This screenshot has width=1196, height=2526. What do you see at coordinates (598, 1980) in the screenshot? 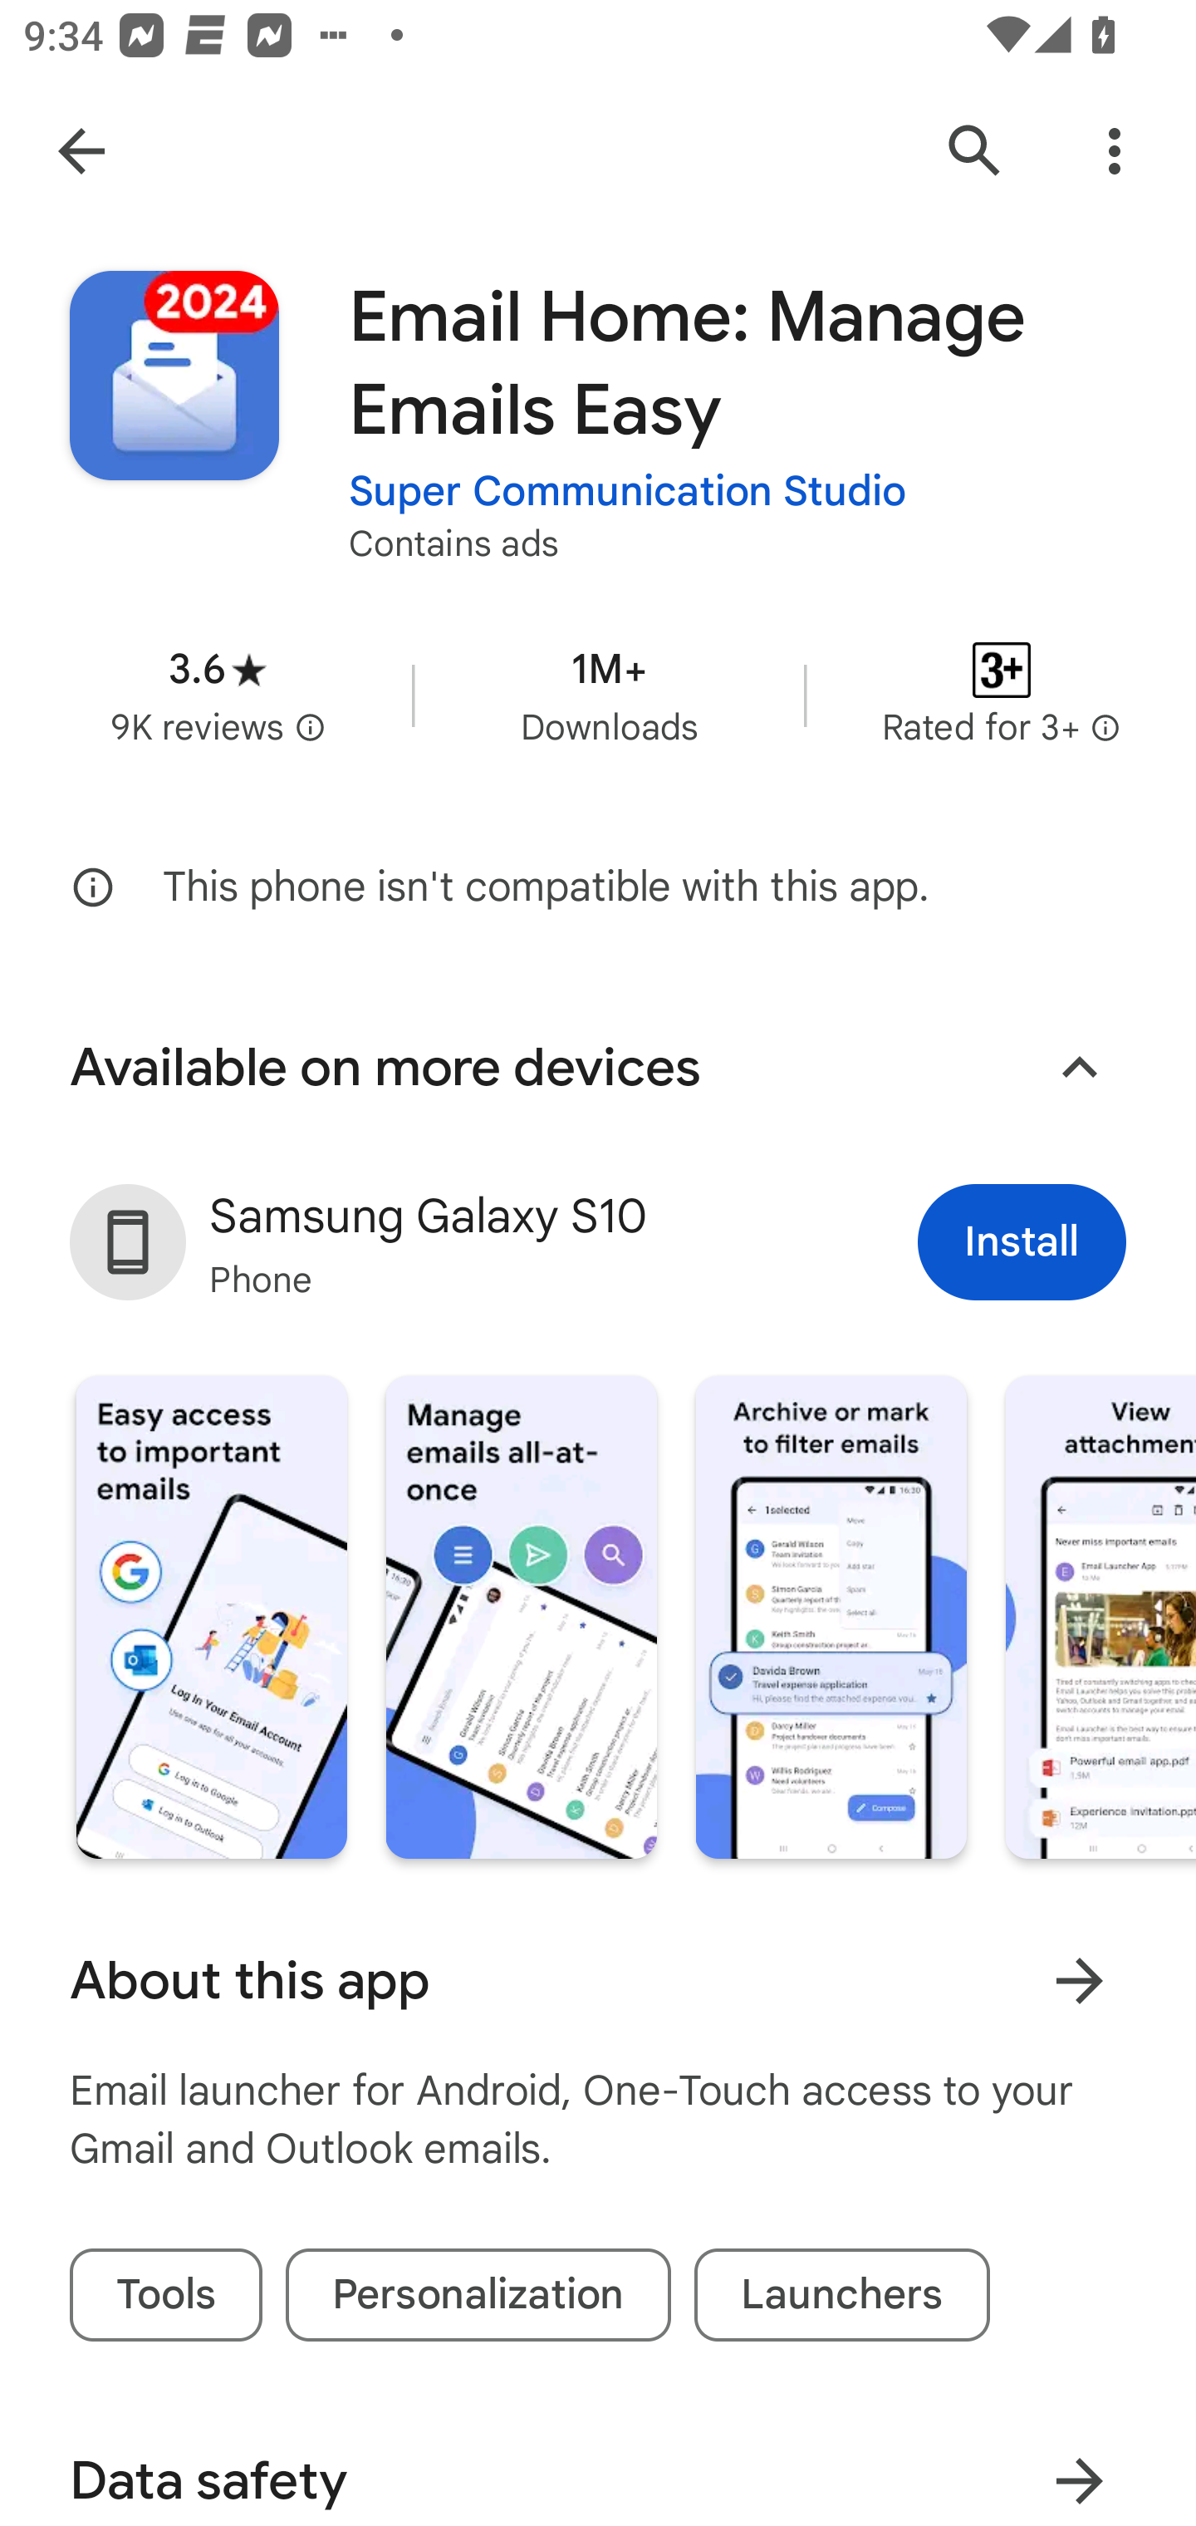
I see `About this app Learn more About this app` at bounding box center [598, 1980].